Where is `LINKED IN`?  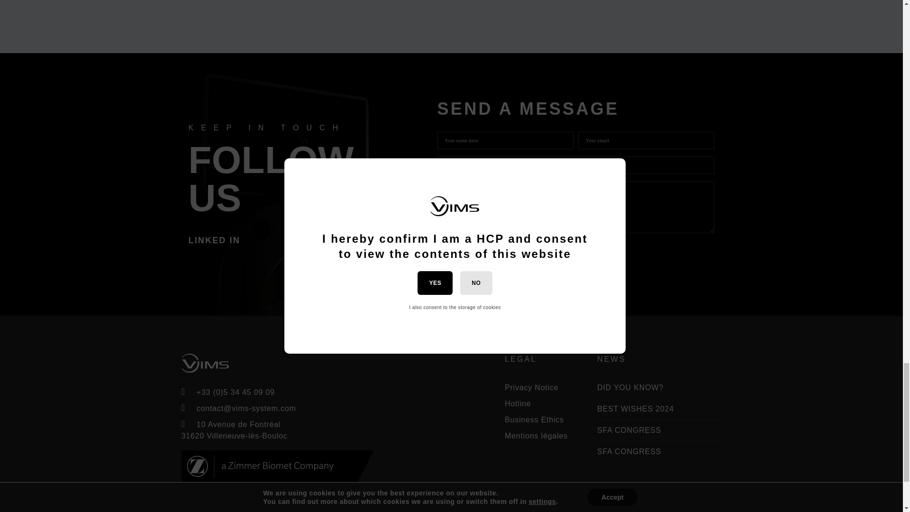
LINKED IN is located at coordinates (214, 240).